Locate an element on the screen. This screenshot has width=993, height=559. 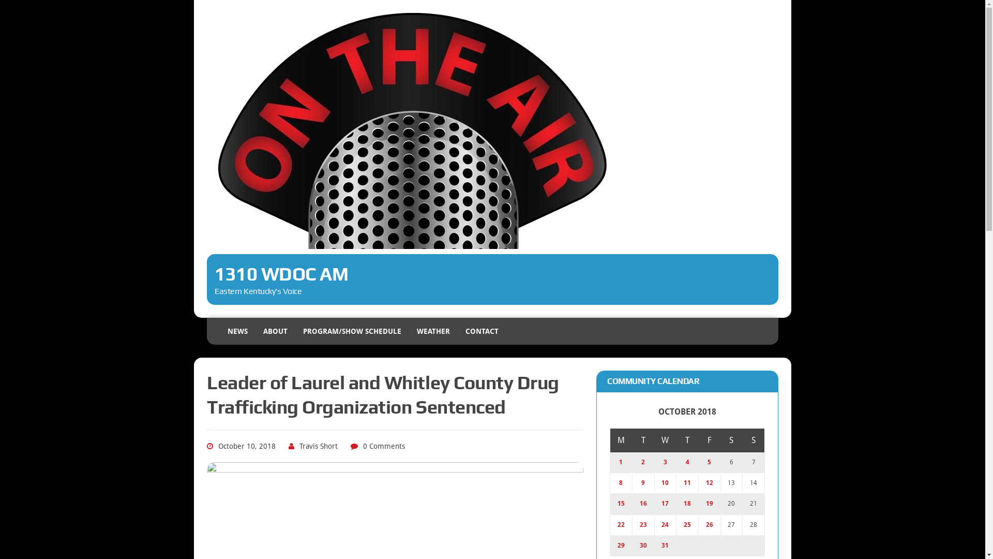
16 is located at coordinates (643, 504).